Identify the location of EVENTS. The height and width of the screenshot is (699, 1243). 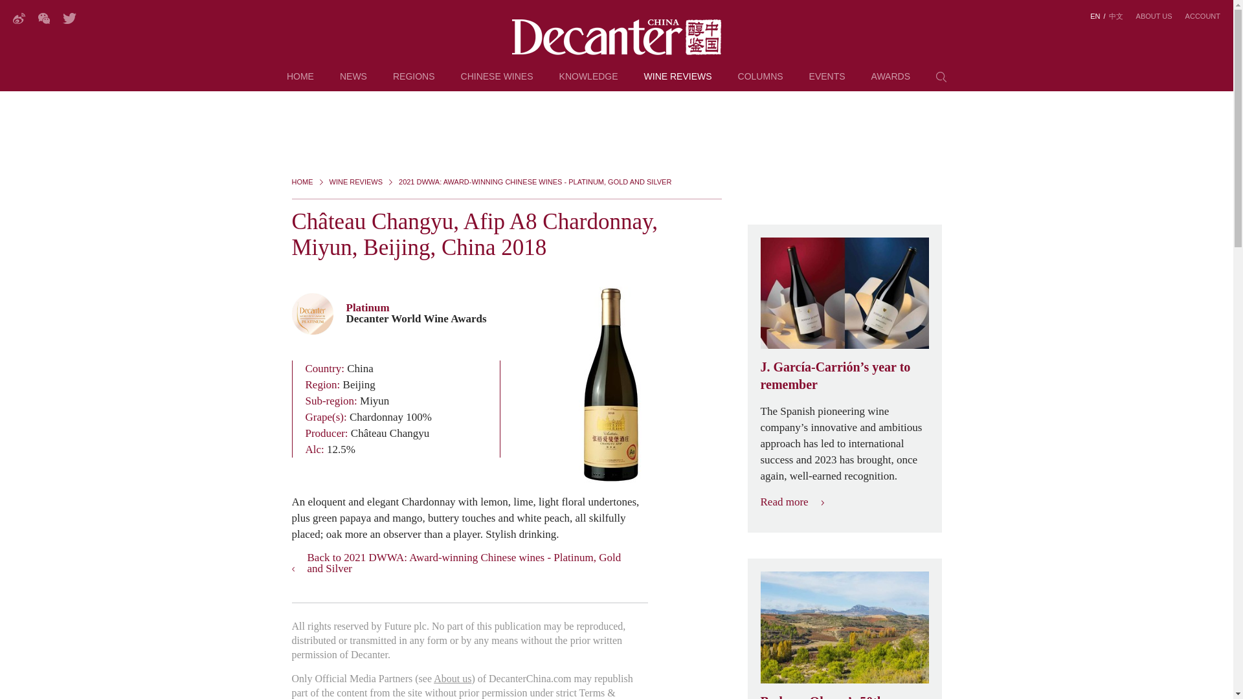
(827, 82).